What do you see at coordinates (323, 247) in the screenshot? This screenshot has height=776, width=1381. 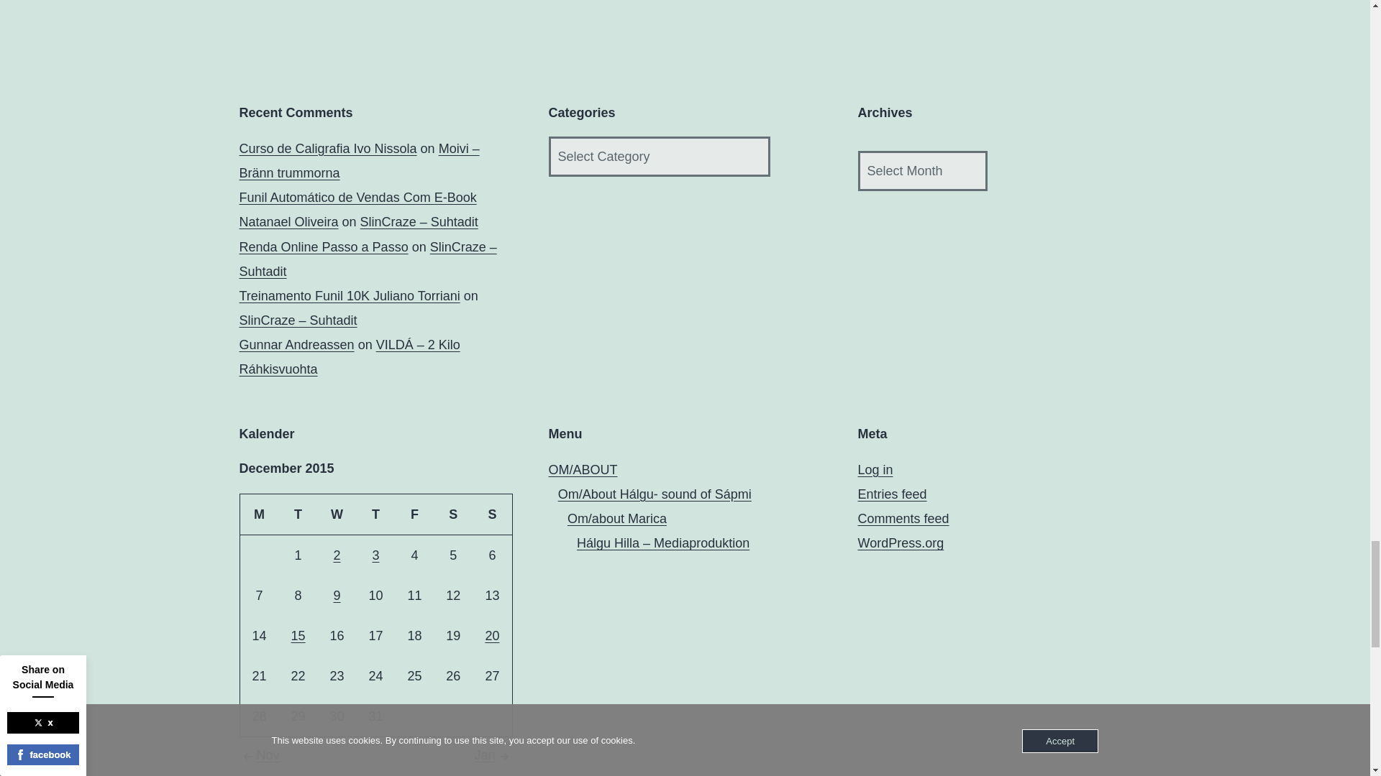 I see `Renda Online Passo a Passo` at bounding box center [323, 247].